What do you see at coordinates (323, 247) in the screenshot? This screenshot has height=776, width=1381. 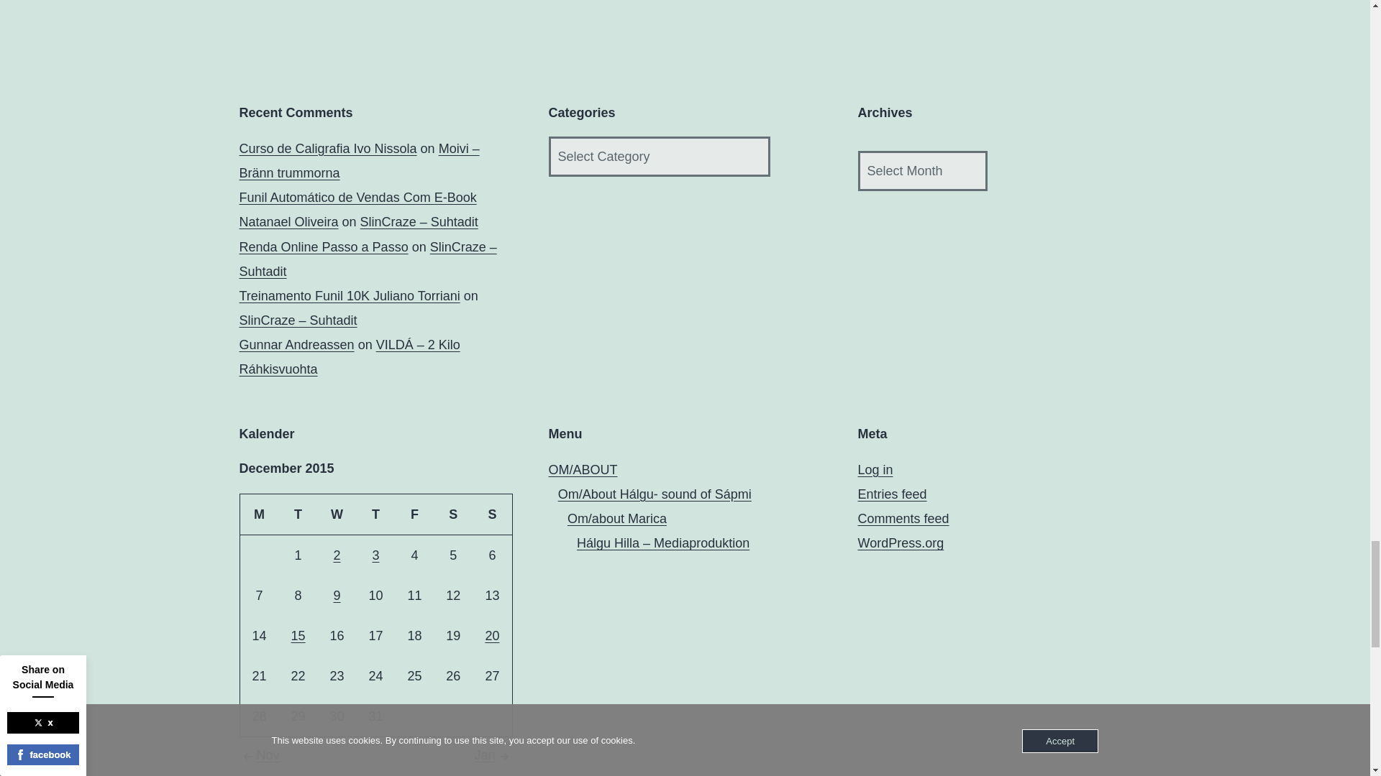 I see `Renda Online Passo a Passo` at bounding box center [323, 247].